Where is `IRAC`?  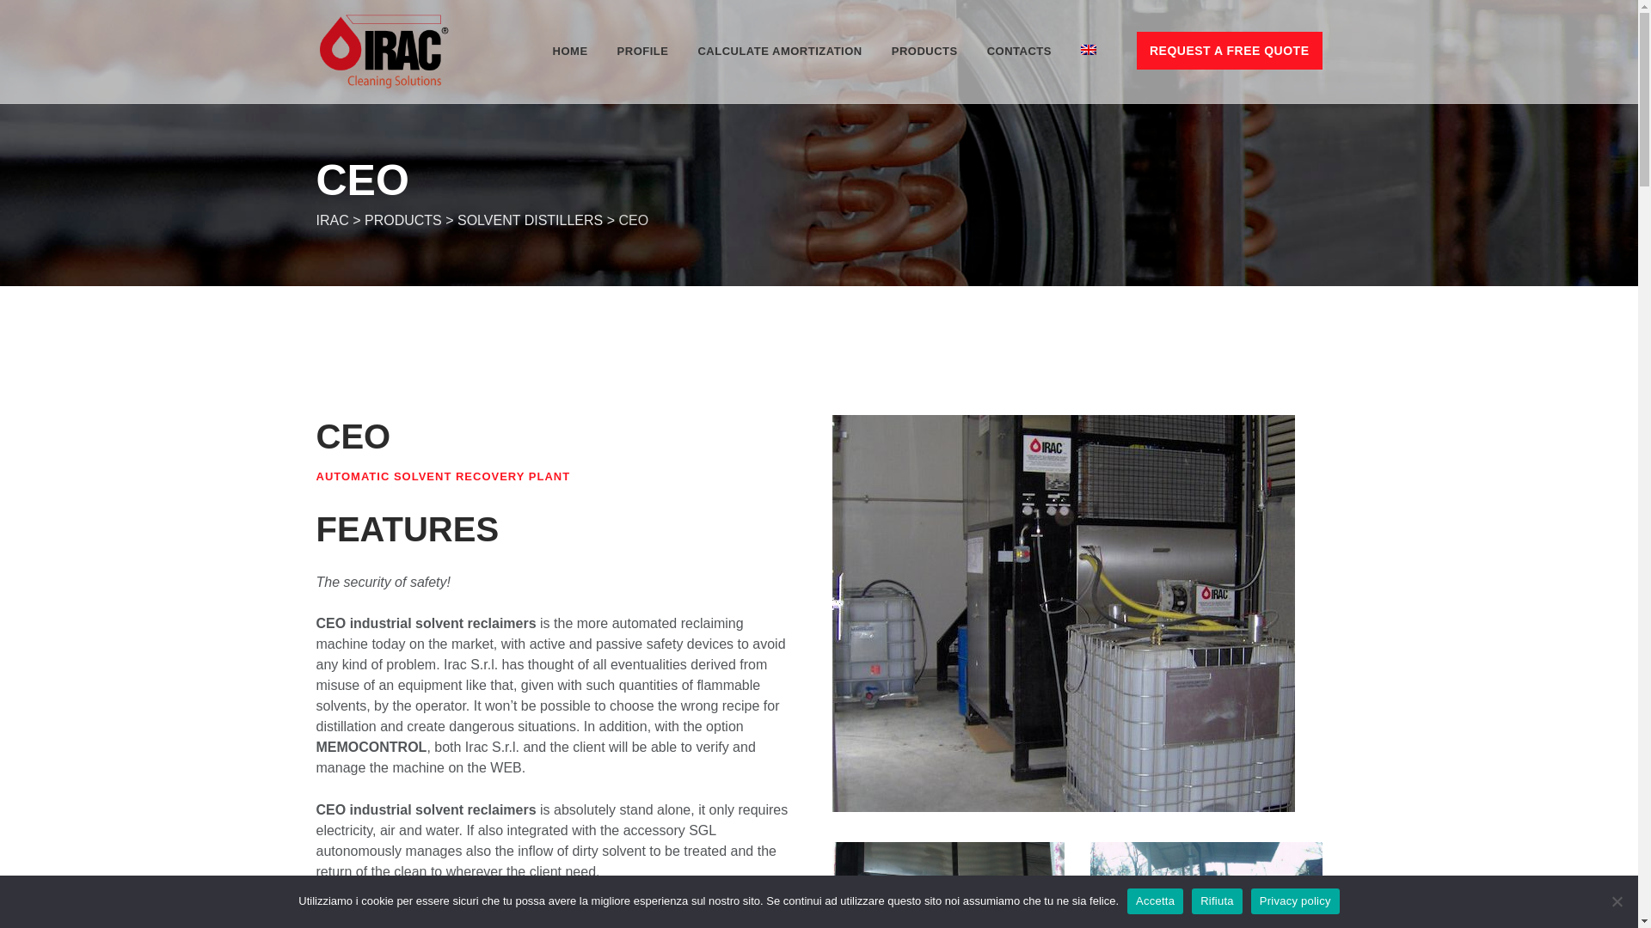 IRAC is located at coordinates (332, 220).